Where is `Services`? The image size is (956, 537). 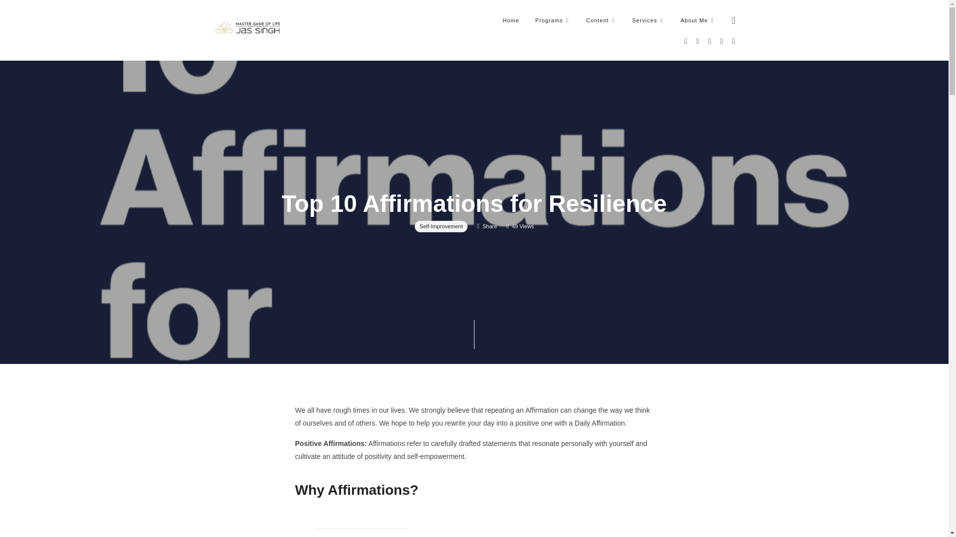 Services is located at coordinates (648, 20).